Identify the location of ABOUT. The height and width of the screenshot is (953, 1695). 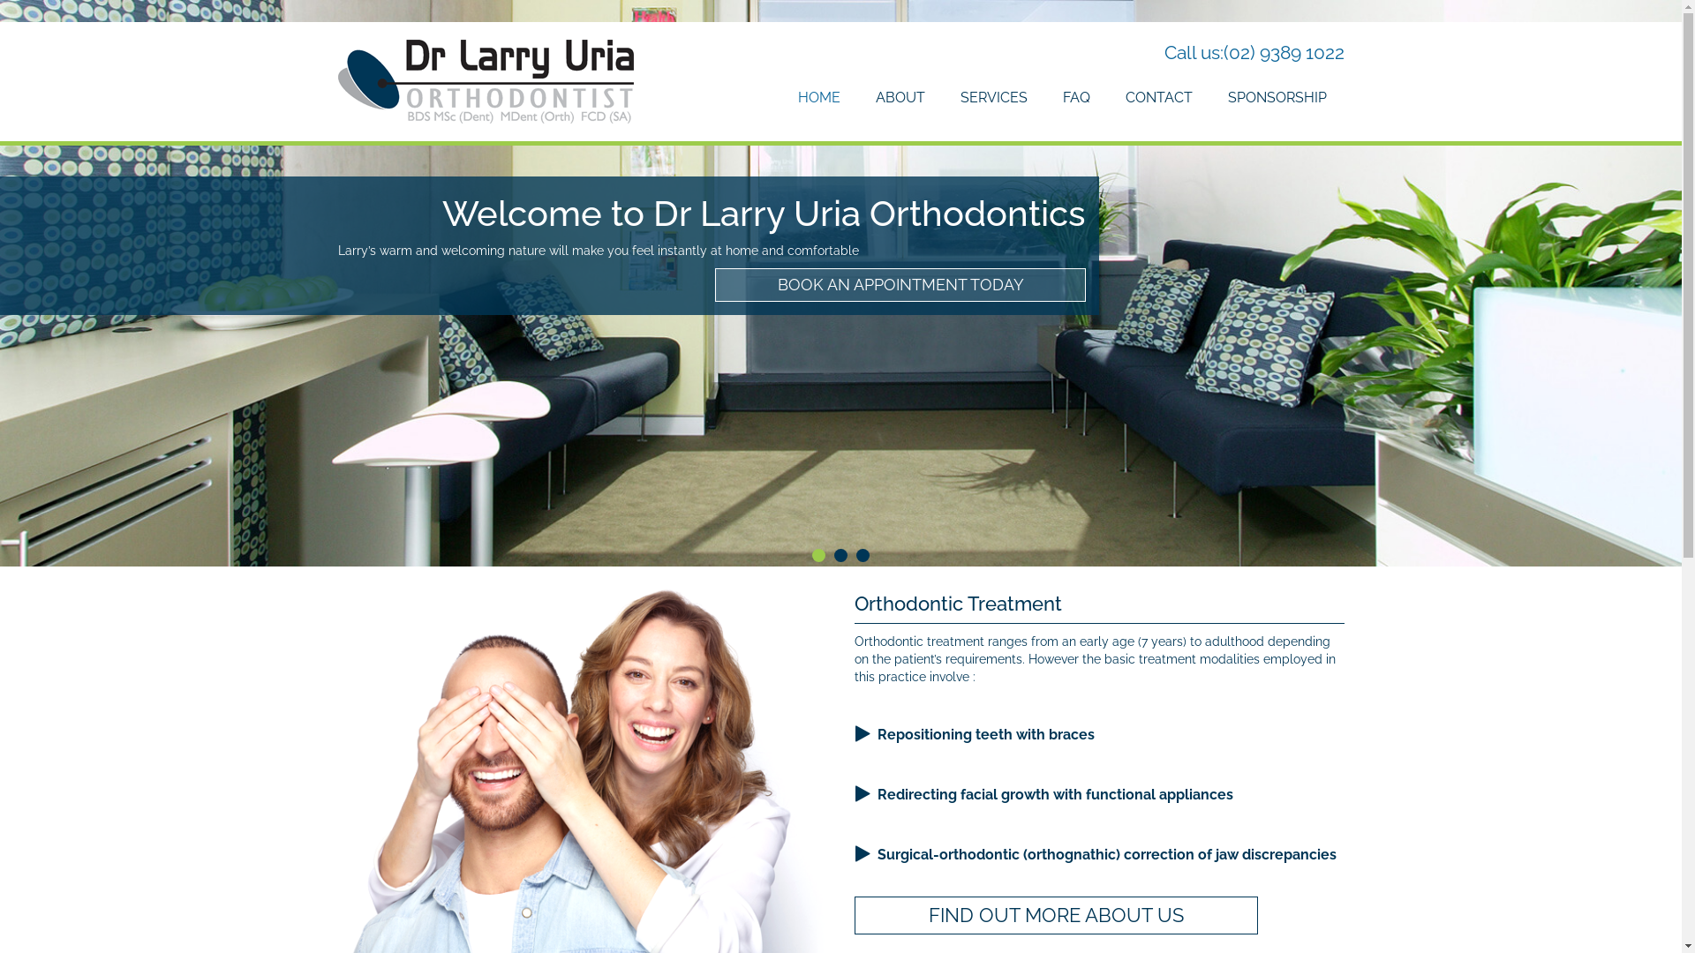
(900, 99).